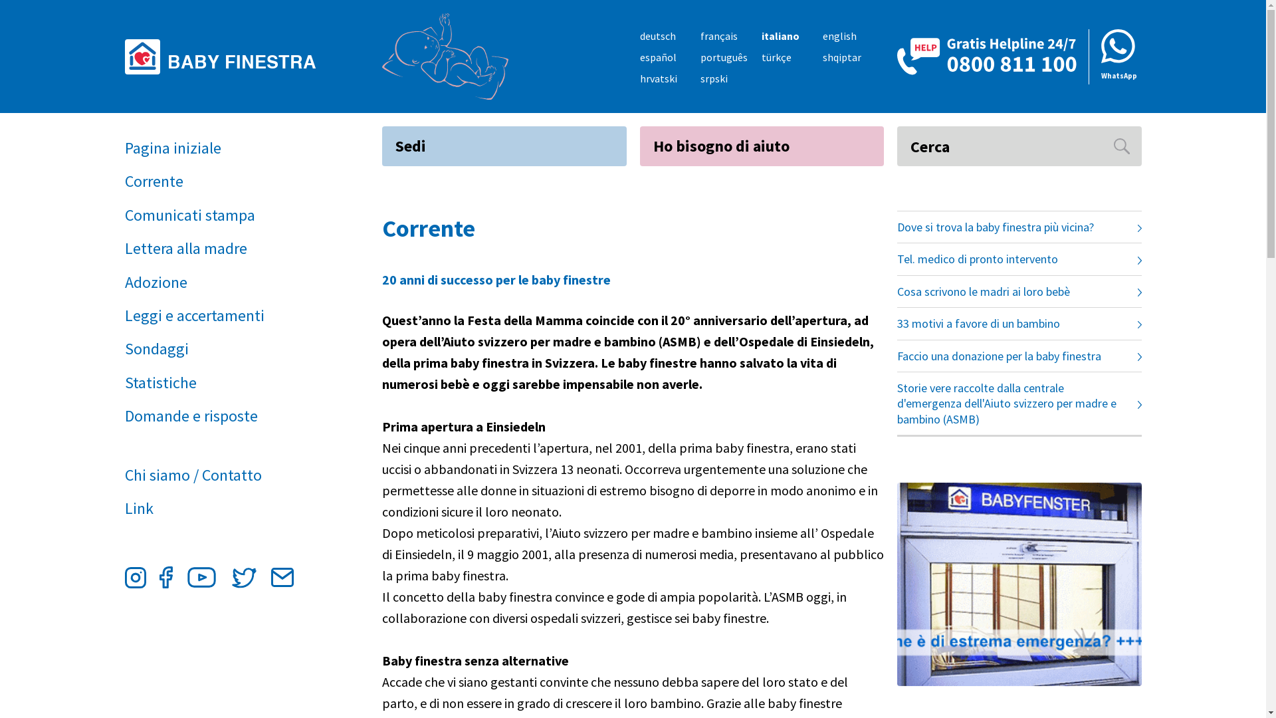  What do you see at coordinates (223, 283) in the screenshot?
I see `Adozione` at bounding box center [223, 283].